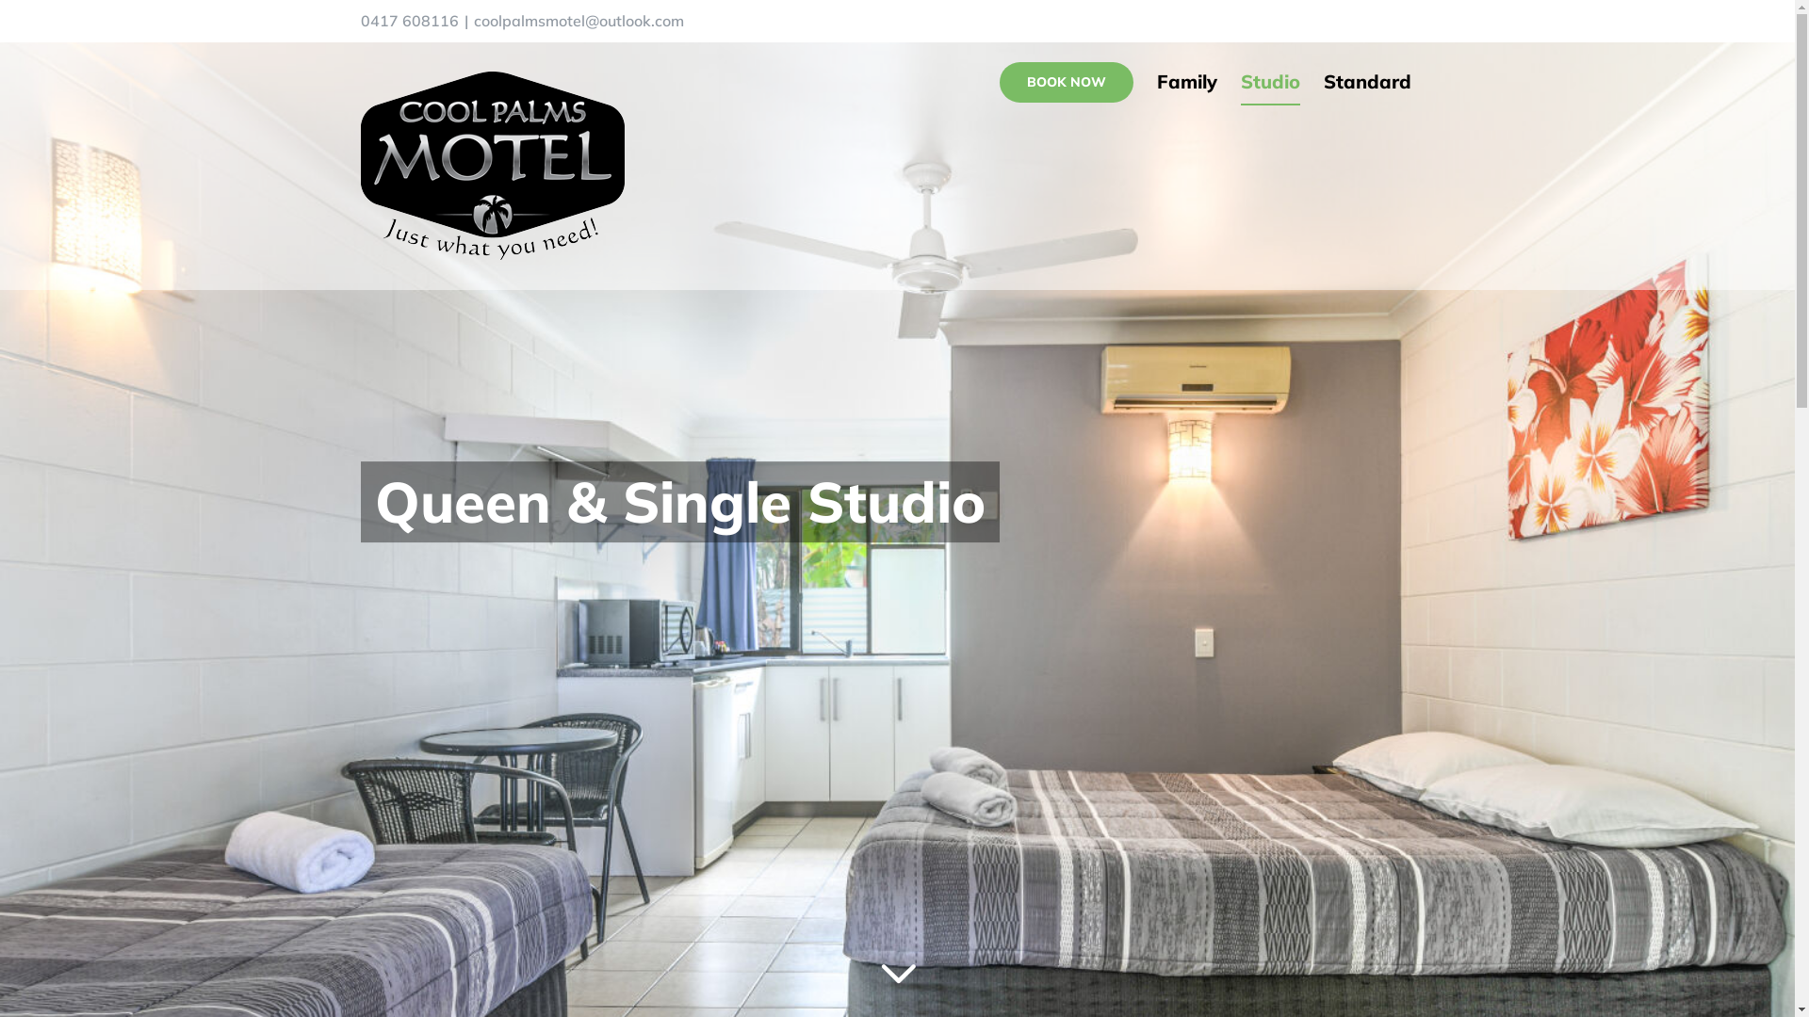  I want to click on BOOK NOW, so click(1066, 82).